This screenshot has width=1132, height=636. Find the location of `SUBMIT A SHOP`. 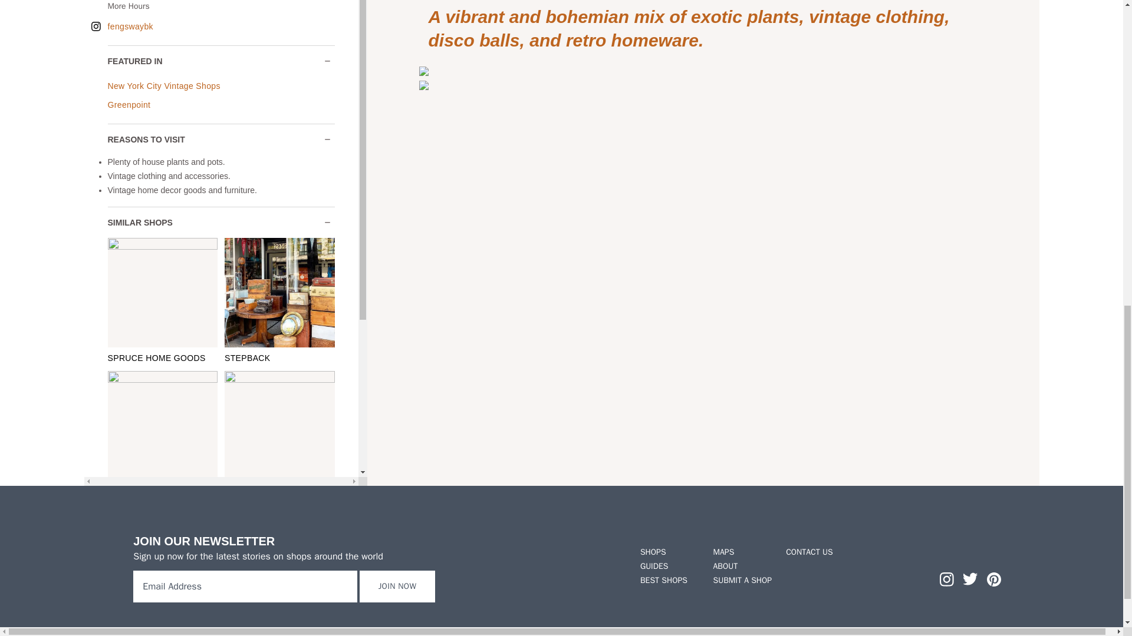

SUBMIT A SHOP is located at coordinates (742, 581).